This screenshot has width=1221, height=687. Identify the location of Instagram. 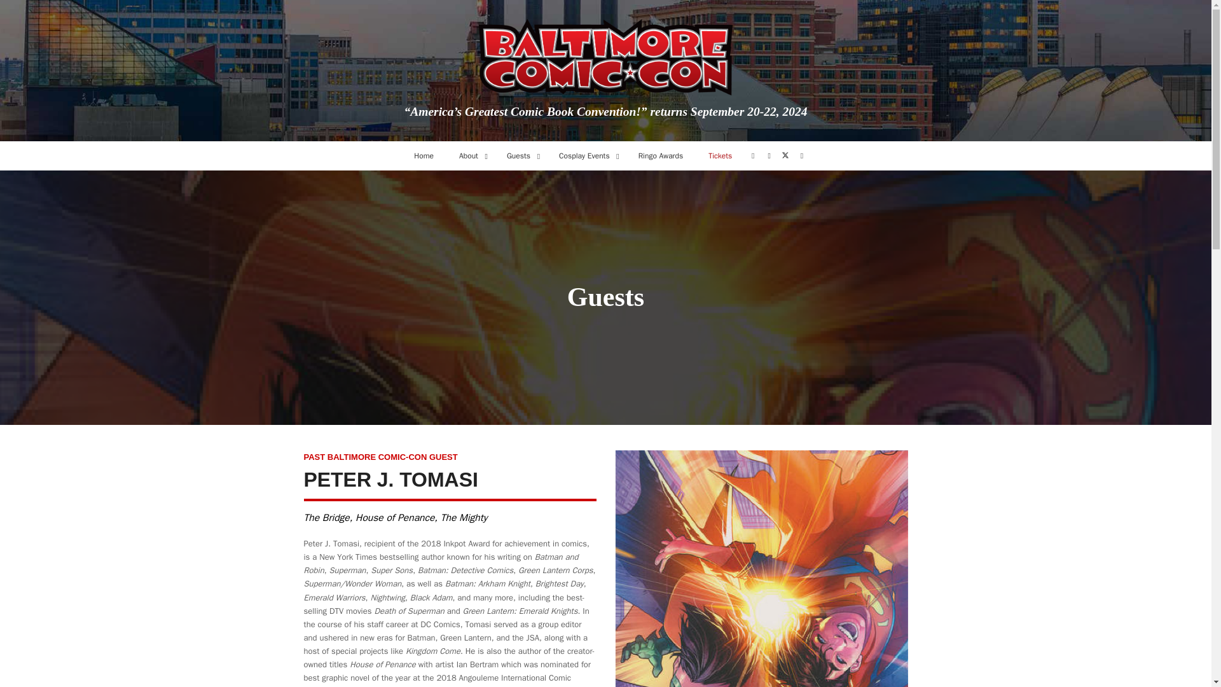
(769, 156).